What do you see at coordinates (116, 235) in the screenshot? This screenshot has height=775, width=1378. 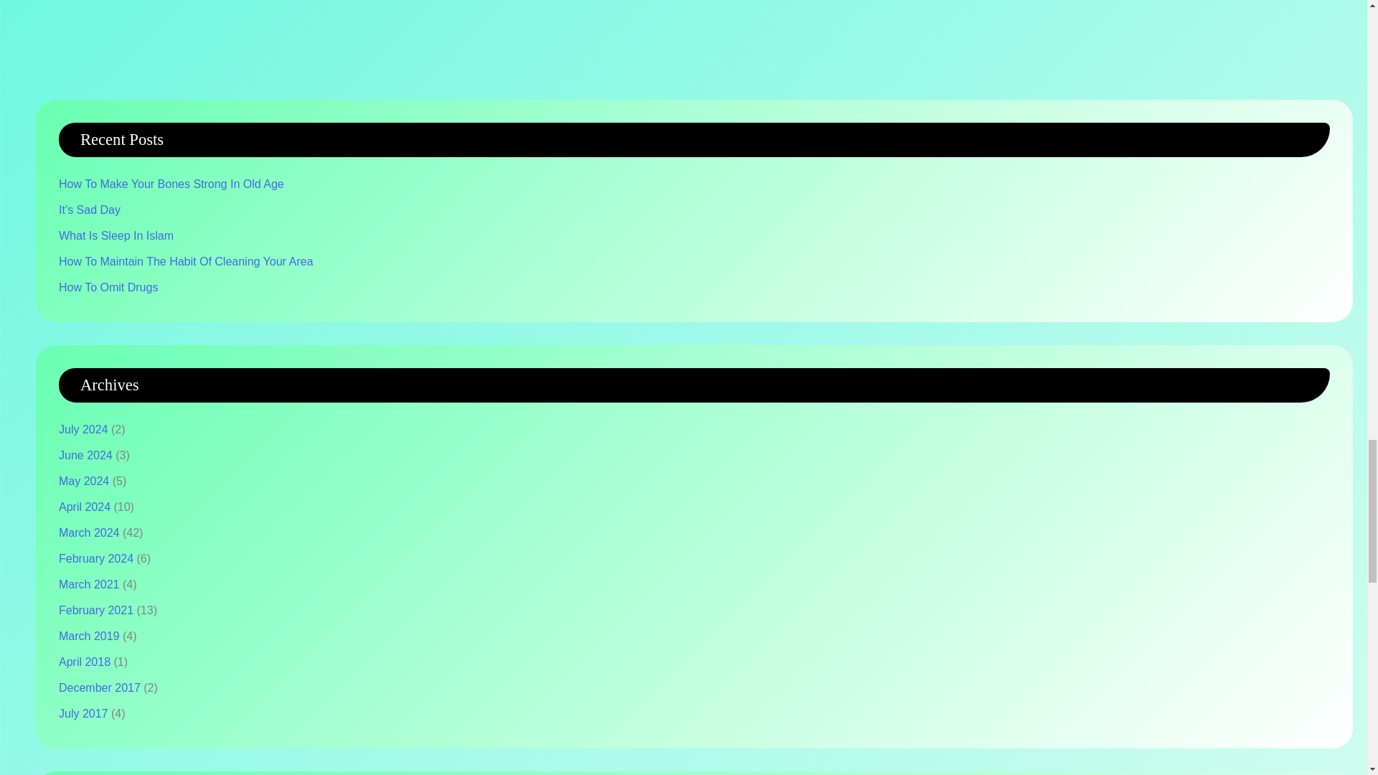 I see `What Is Sleep In Islam` at bounding box center [116, 235].